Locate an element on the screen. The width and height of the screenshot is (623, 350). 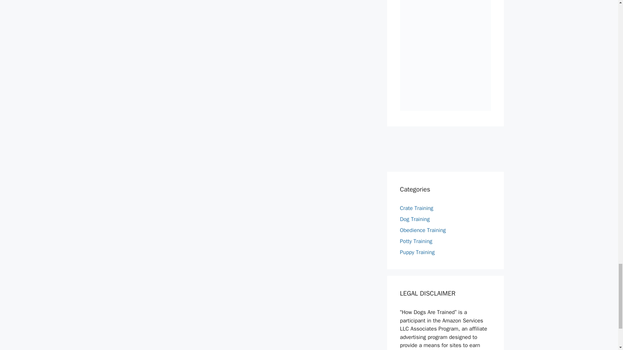
Crate Training is located at coordinates (416, 208).